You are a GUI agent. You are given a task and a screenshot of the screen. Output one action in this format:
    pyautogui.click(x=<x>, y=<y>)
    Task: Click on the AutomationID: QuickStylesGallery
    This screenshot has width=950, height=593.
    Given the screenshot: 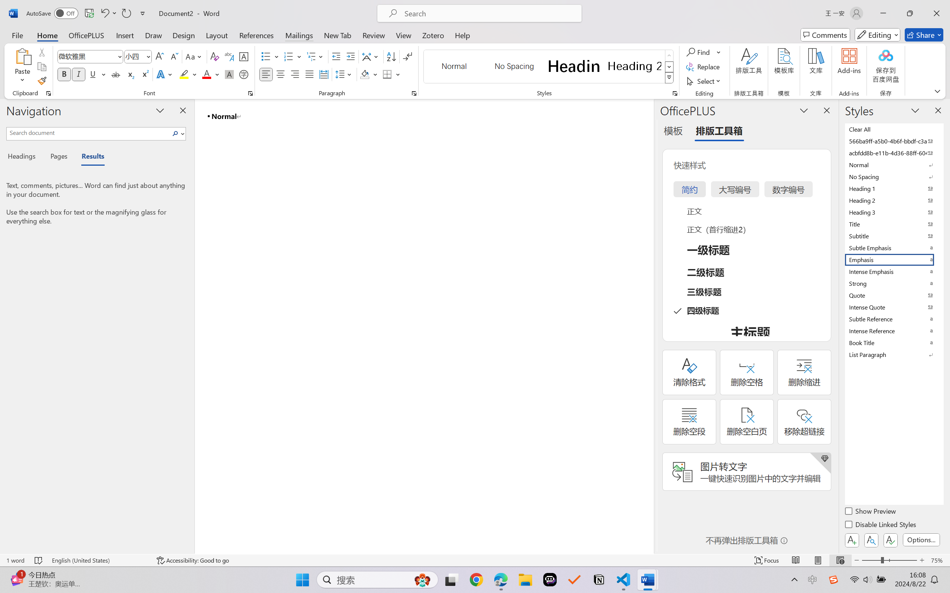 What is the action you would take?
    pyautogui.click(x=549, y=67)
    